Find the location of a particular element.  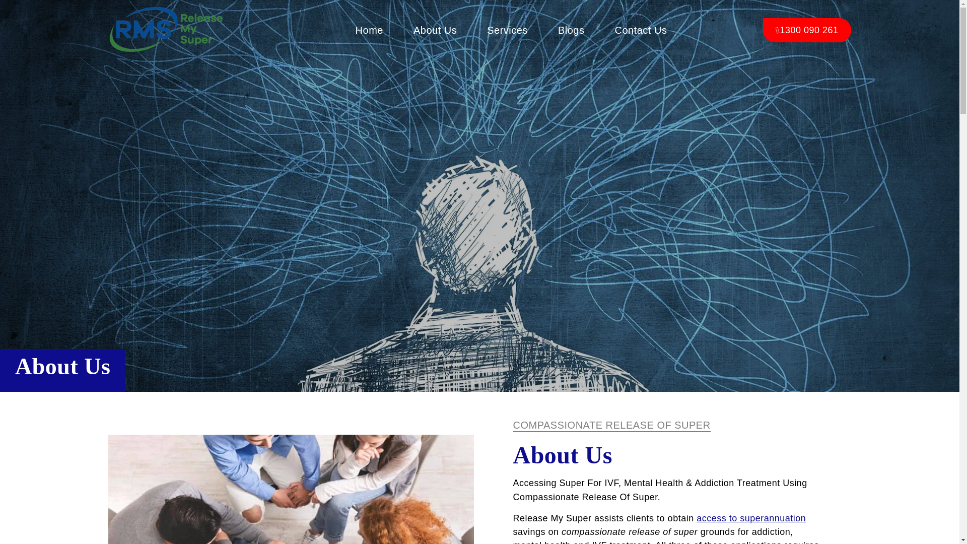

Home is located at coordinates (369, 30).